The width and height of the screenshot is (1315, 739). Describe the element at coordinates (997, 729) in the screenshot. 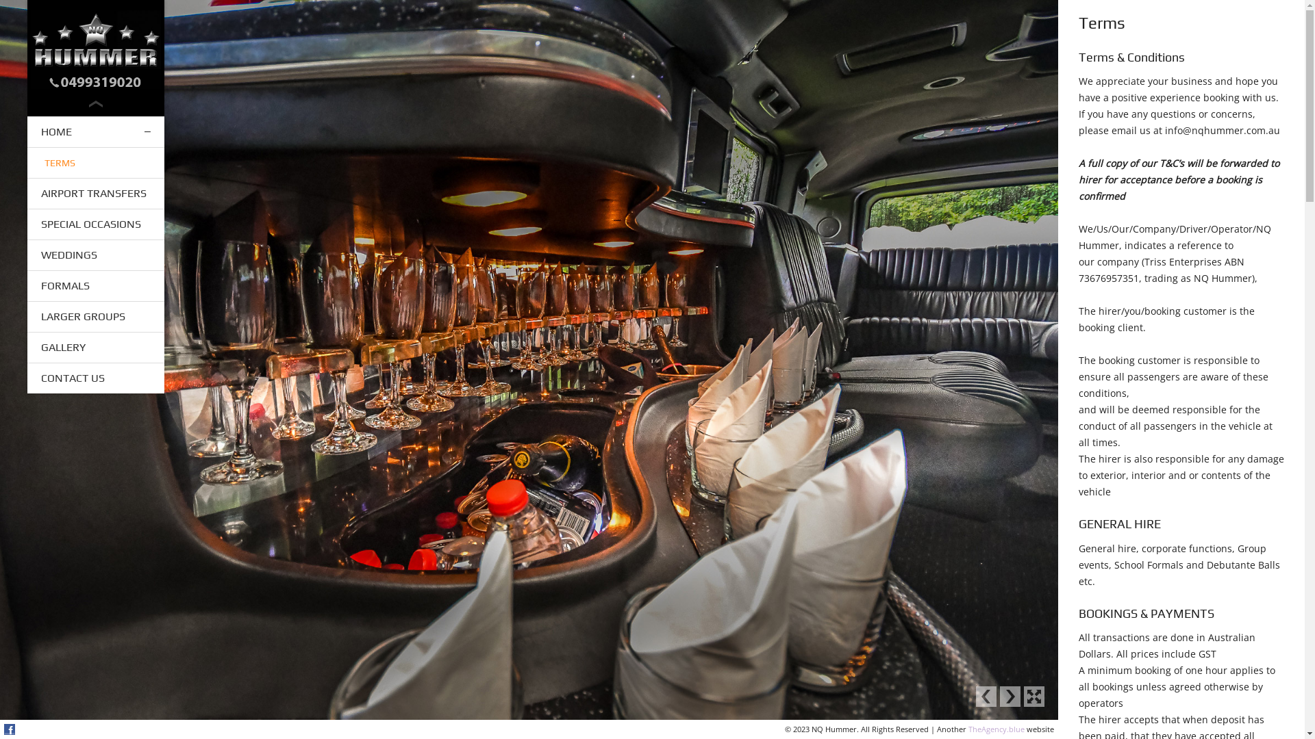

I see `TheAgency.blue` at that location.